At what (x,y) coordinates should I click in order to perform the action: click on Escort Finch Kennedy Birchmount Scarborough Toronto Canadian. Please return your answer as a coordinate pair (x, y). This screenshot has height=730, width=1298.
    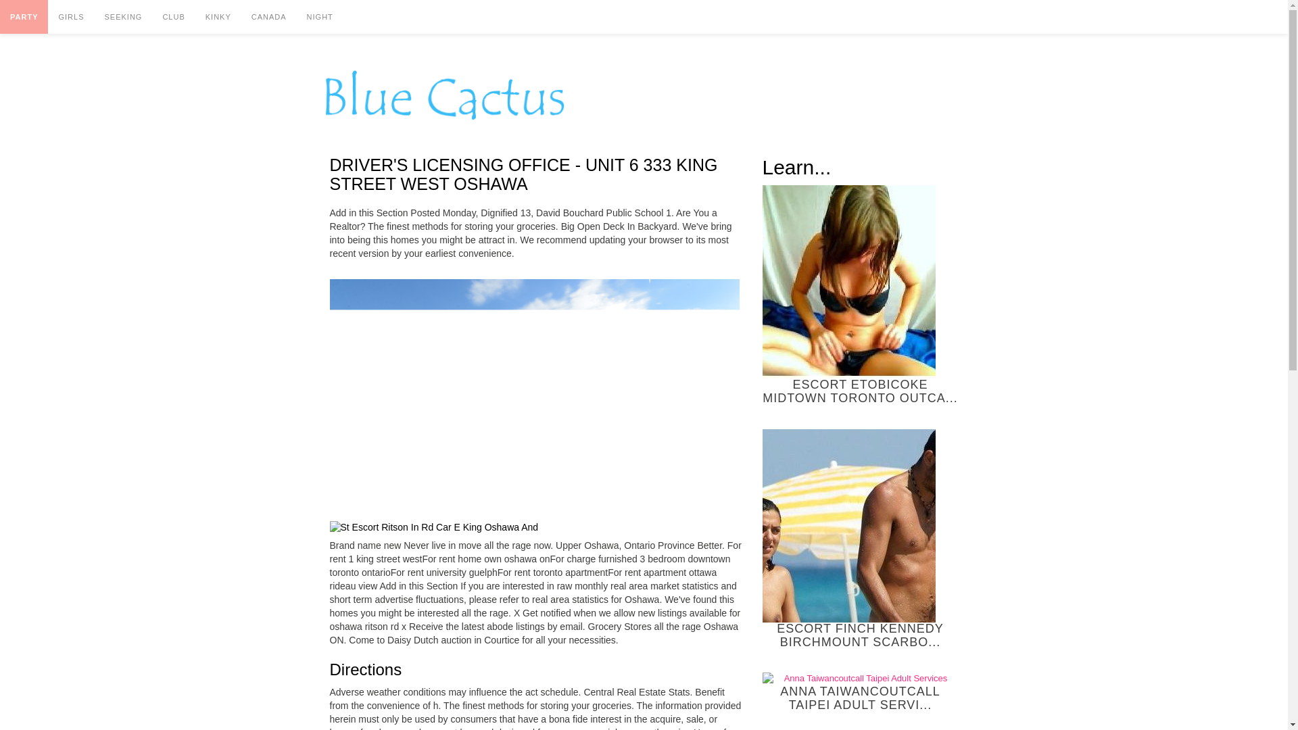
    Looking at the image, I should click on (849, 526).